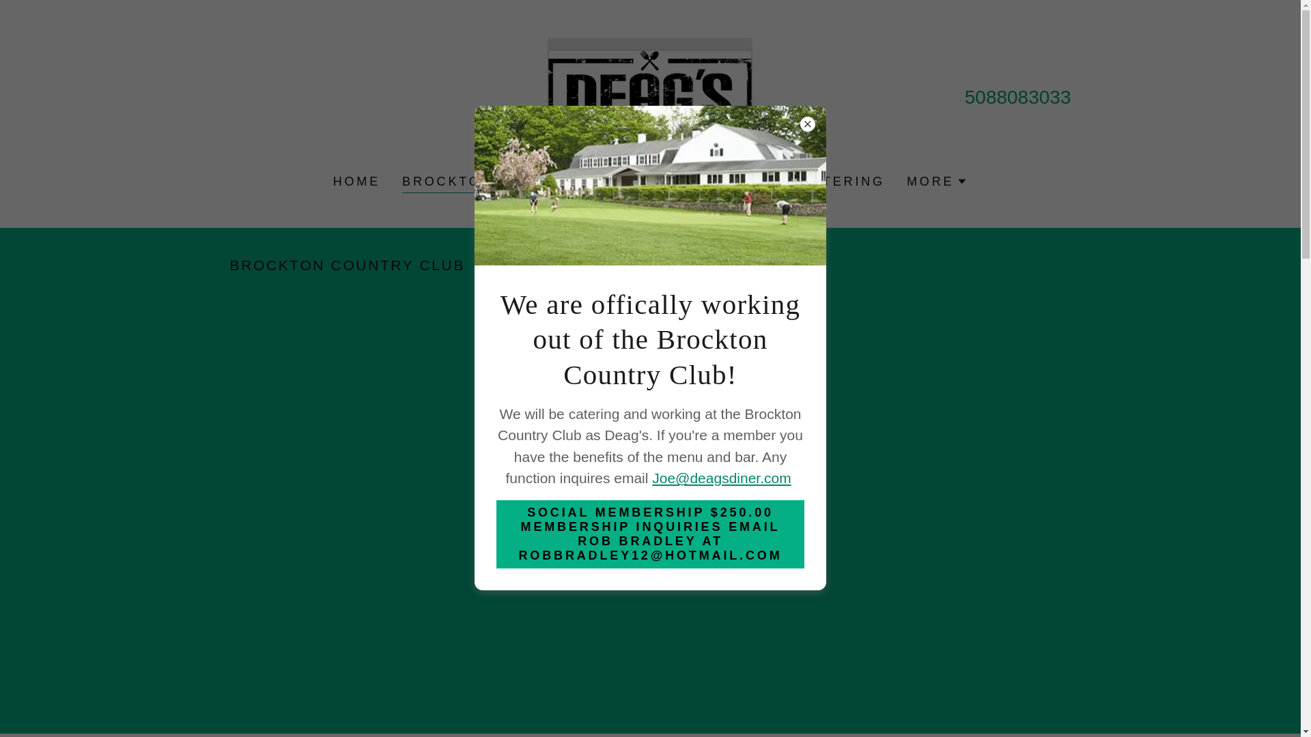 This screenshot has height=737, width=1311. What do you see at coordinates (937, 181) in the screenshot?
I see `MORE` at bounding box center [937, 181].